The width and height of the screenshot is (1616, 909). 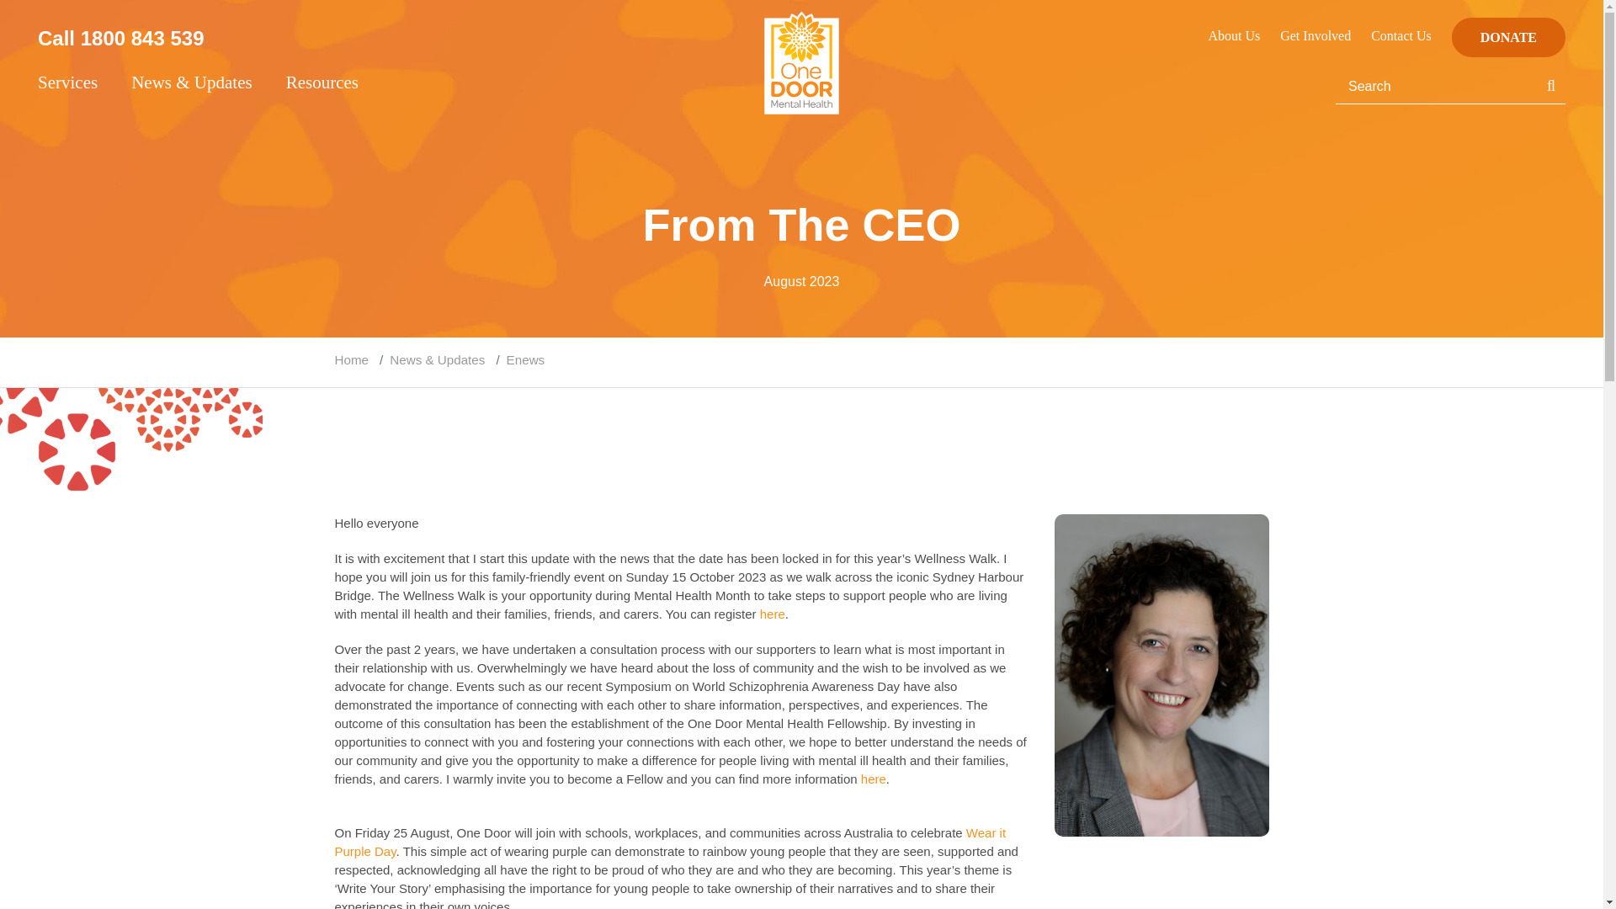 I want to click on Wear it Purple Day, so click(x=670, y=842).